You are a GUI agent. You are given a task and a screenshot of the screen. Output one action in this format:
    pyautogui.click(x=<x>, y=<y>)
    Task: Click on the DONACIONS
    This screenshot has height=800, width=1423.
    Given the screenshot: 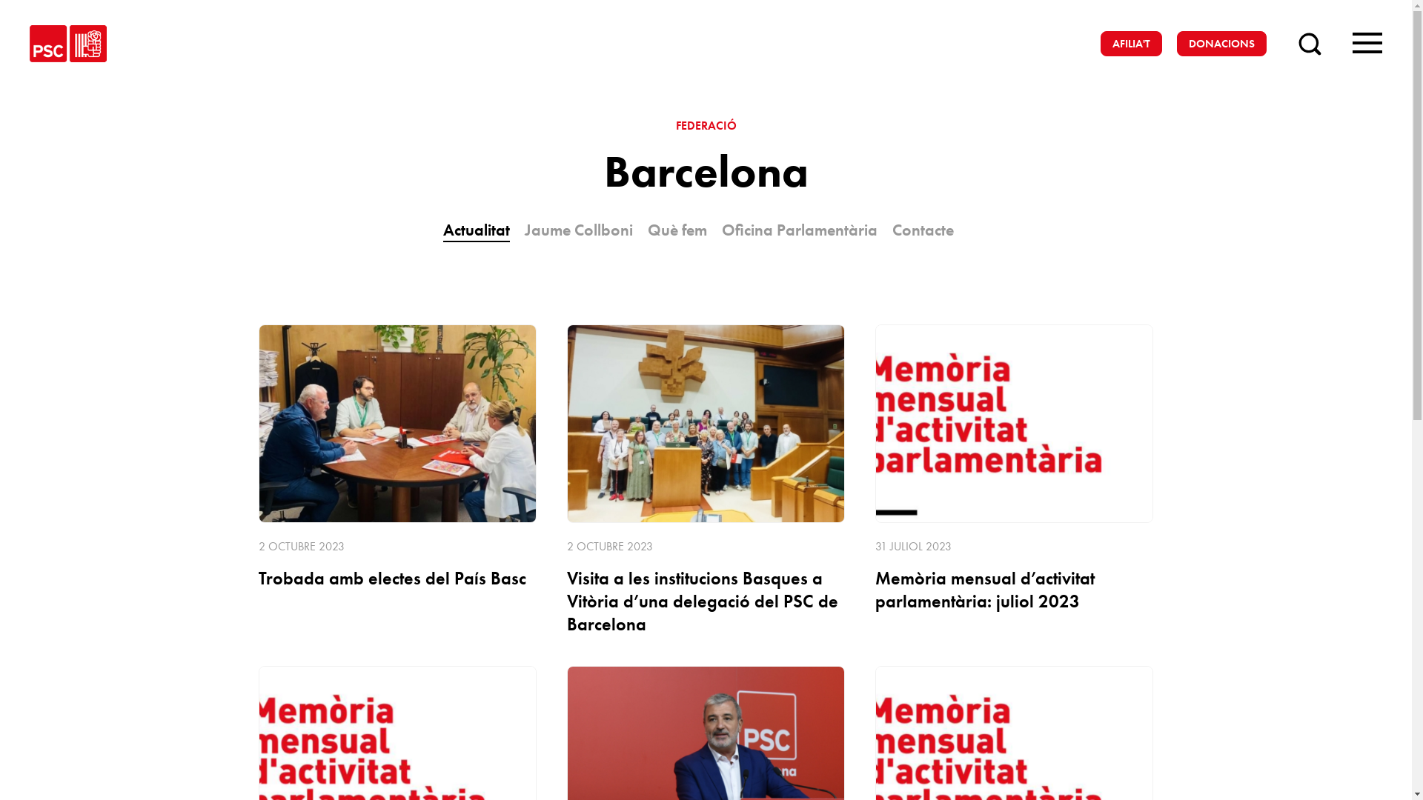 What is the action you would take?
    pyautogui.click(x=1221, y=44)
    